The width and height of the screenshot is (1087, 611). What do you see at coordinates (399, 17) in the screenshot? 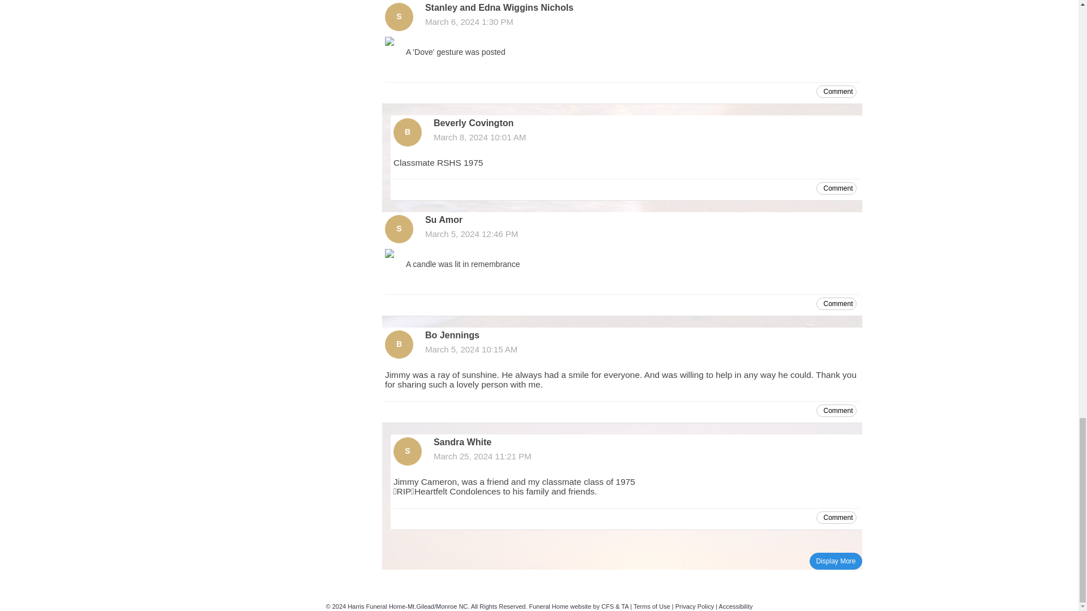
I see `Stanley and Edna Wiggins Nichols` at bounding box center [399, 17].